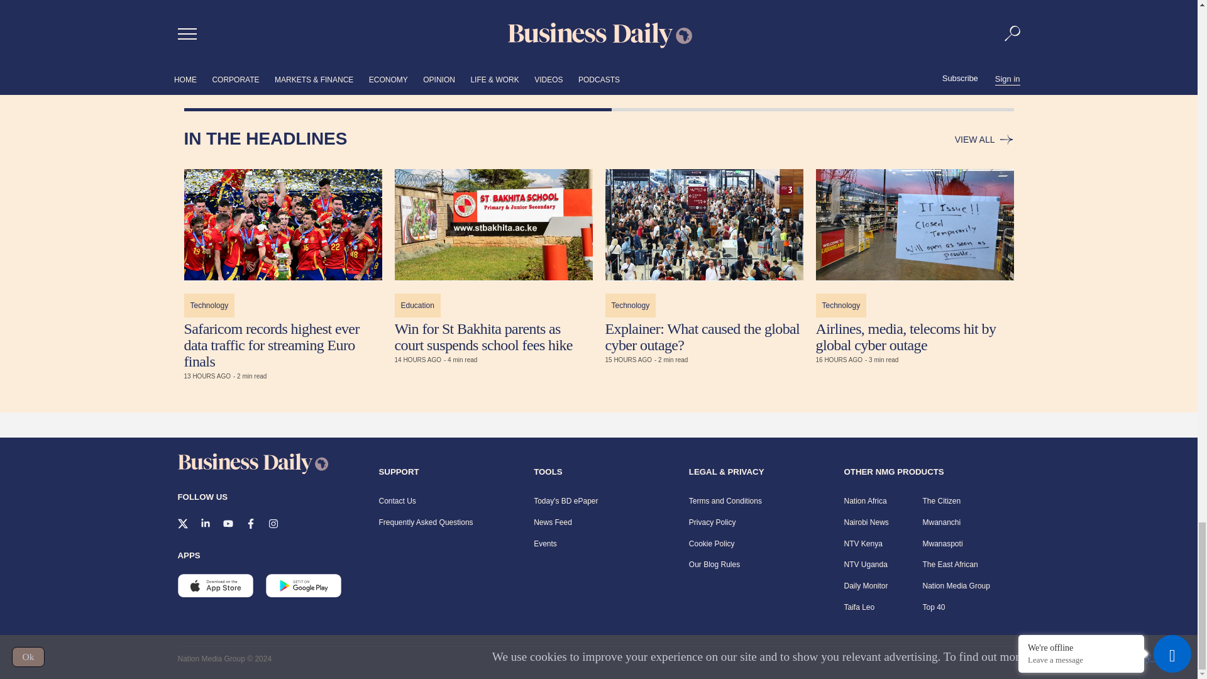  Describe the element at coordinates (215, 596) in the screenshot. I see `Download app on Google Play` at that location.